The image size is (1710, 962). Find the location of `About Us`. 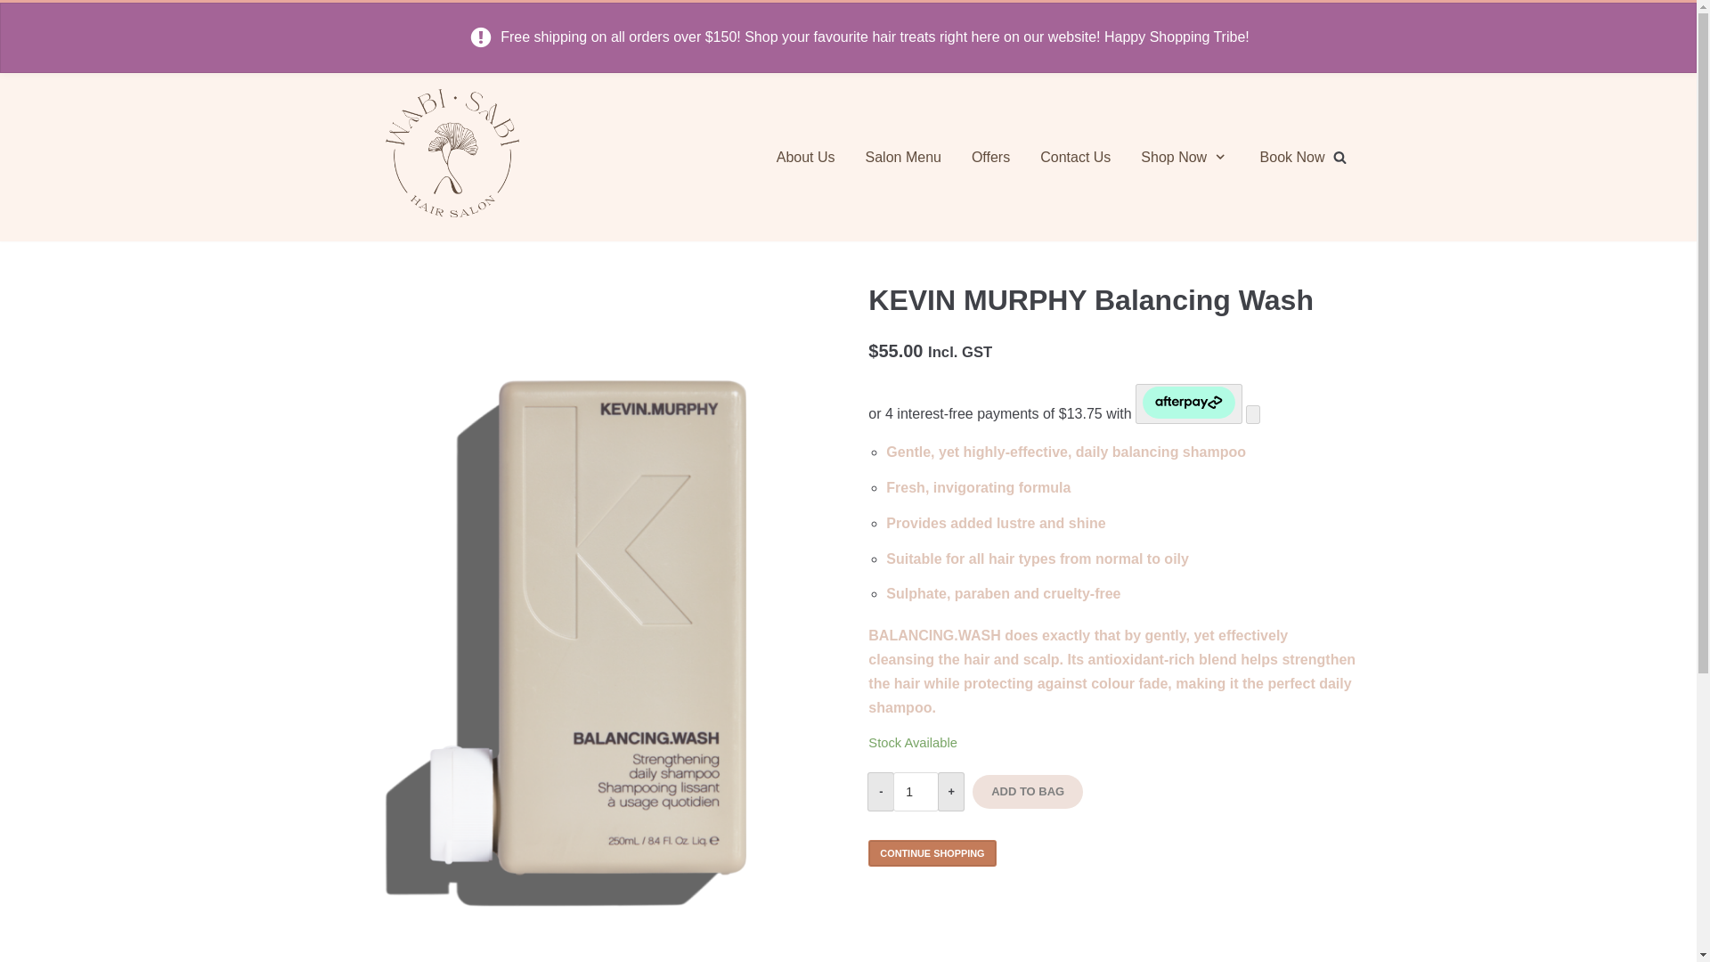

About Us is located at coordinates (805, 158).